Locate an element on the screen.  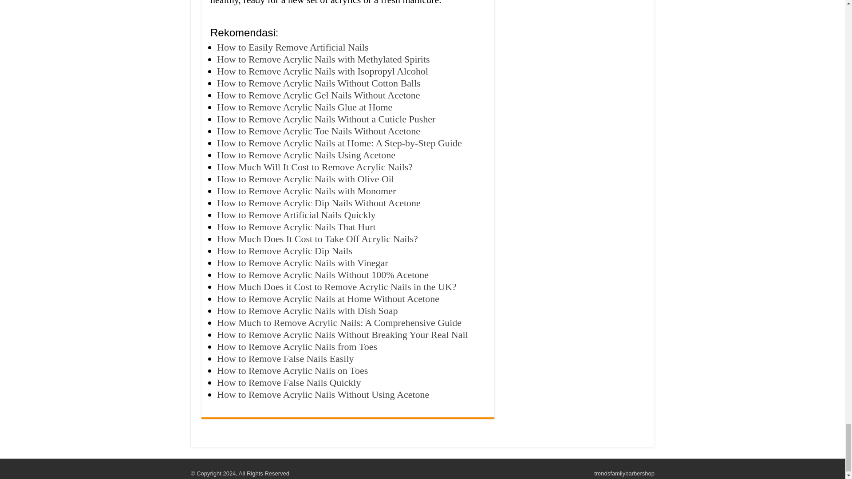
How to Remove Acrylic Nails Without a Cuticle Pusher is located at coordinates (326, 119).